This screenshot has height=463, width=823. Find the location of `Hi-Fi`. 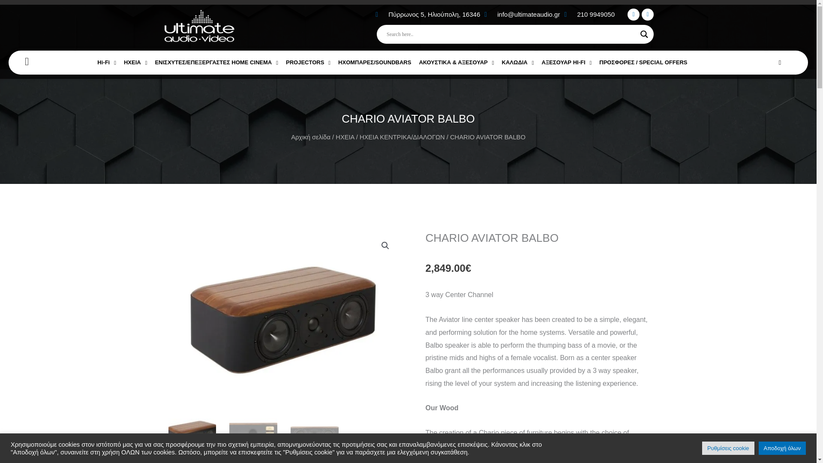

Hi-Fi is located at coordinates (107, 63).